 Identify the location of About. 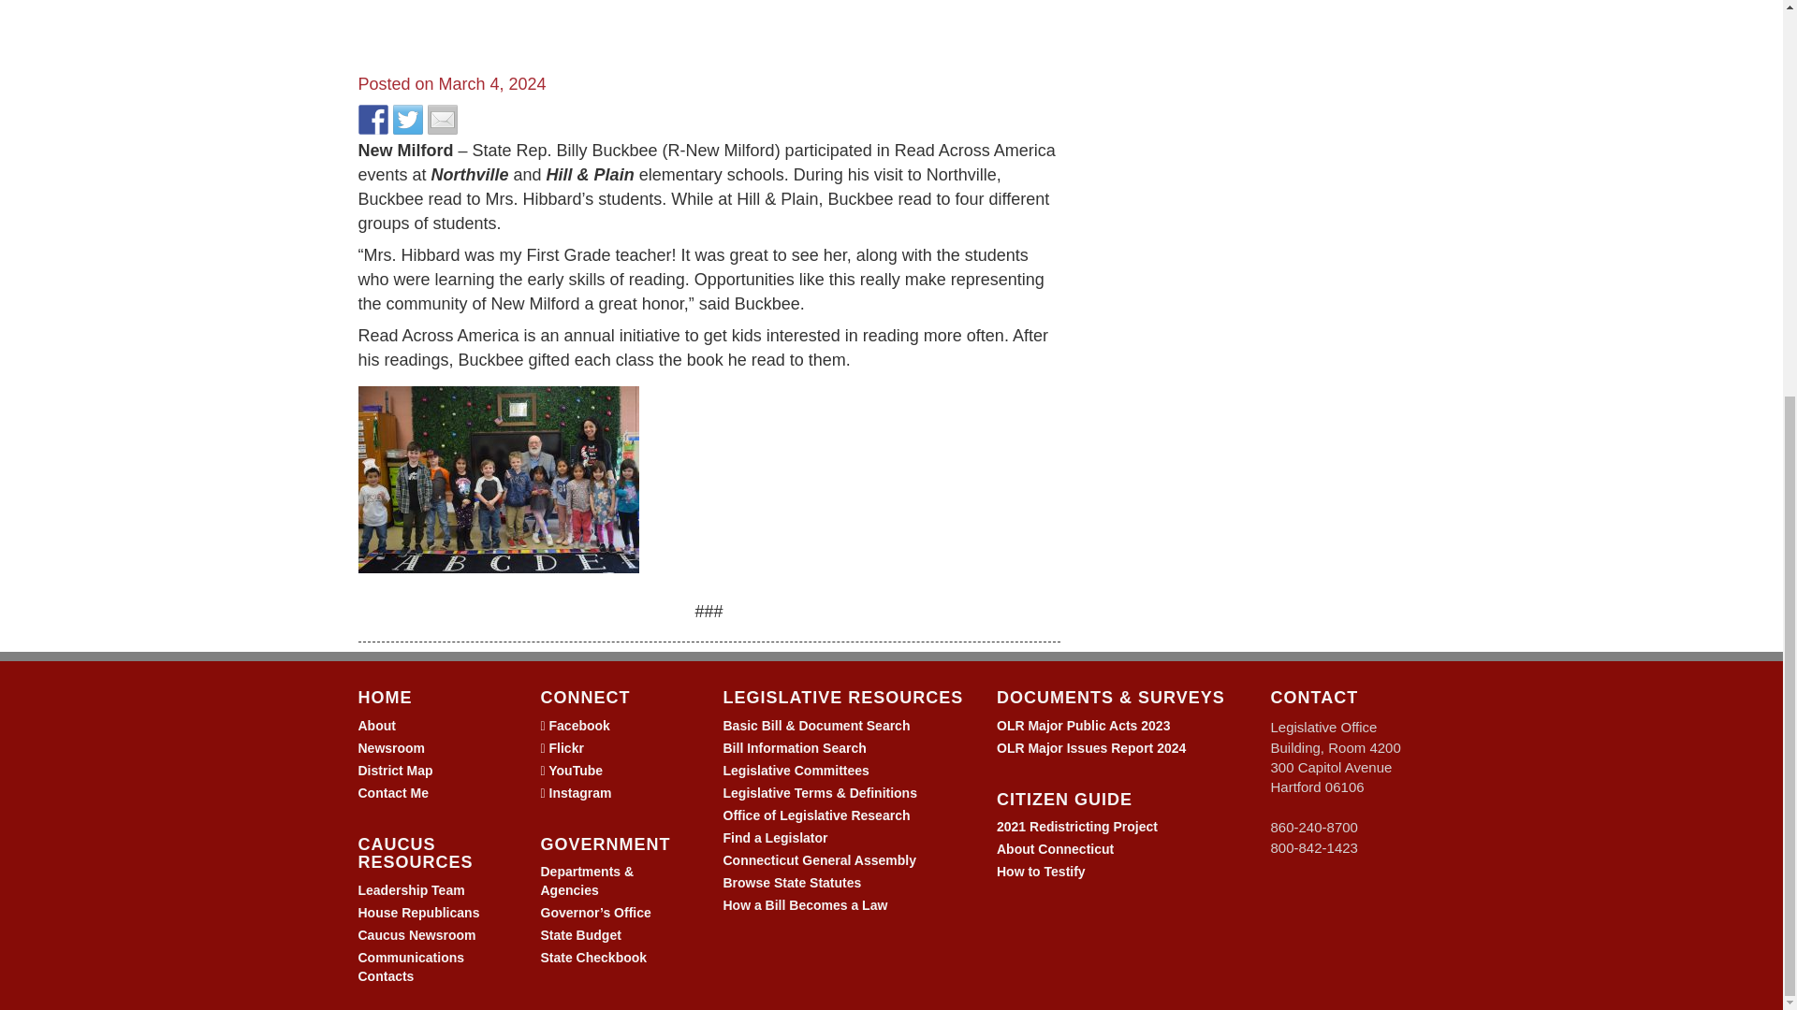
(376, 726).